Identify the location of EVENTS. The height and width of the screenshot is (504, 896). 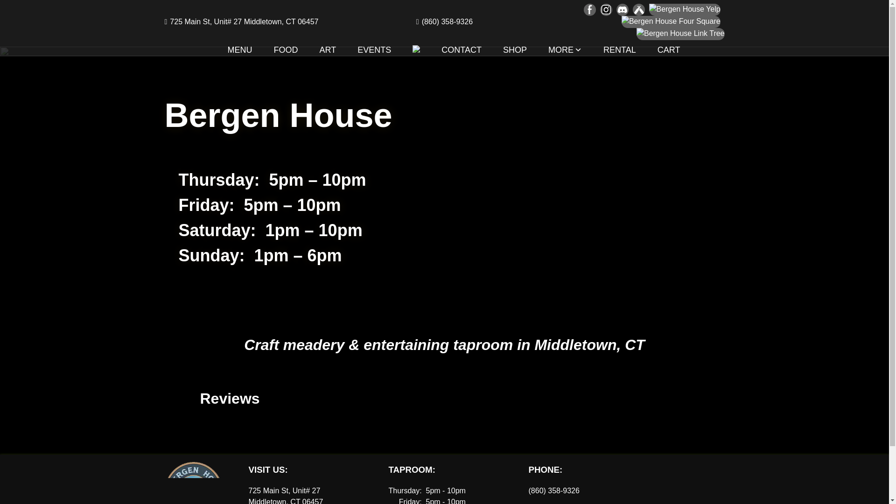
(374, 49).